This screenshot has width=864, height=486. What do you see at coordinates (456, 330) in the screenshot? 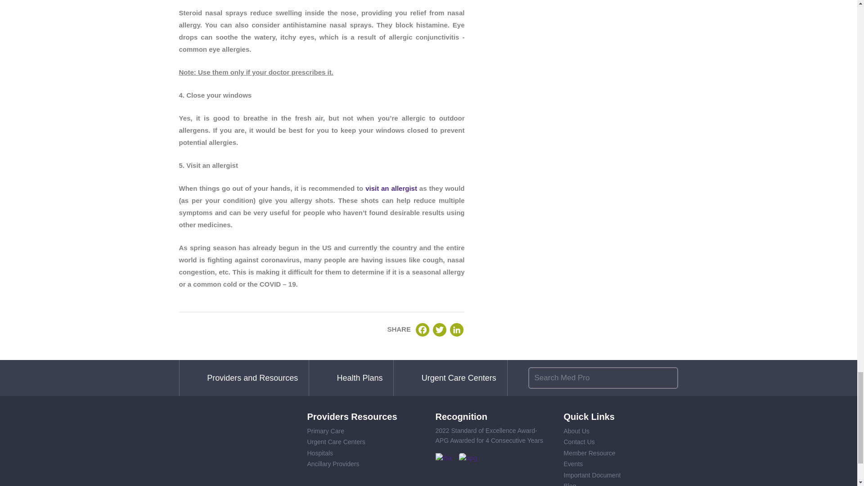
I see `LINKEDIN` at bounding box center [456, 330].